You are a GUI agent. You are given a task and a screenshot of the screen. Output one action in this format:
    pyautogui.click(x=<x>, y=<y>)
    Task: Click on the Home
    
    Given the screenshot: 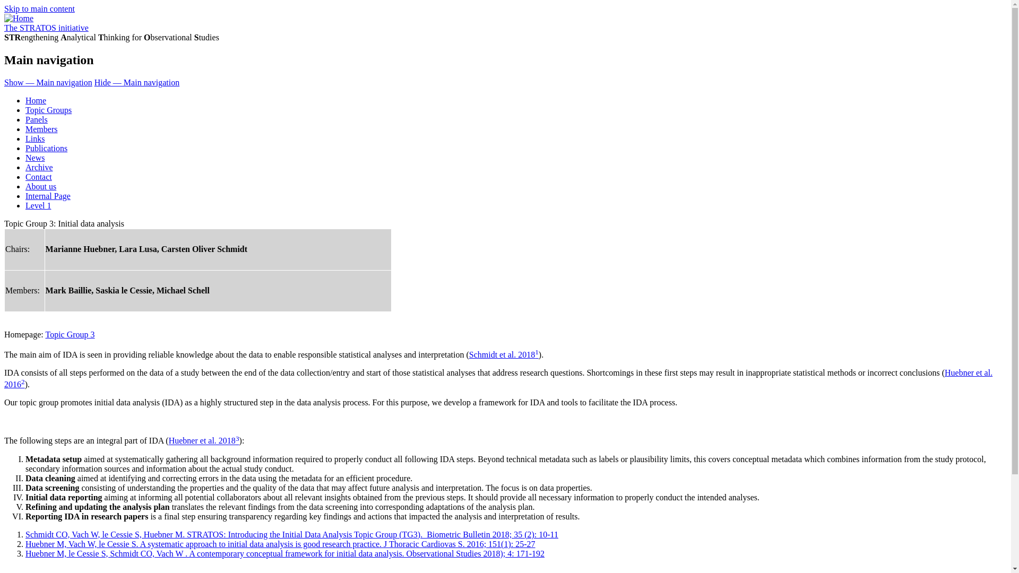 What is the action you would take?
    pyautogui.click(x=36, y=100)
    